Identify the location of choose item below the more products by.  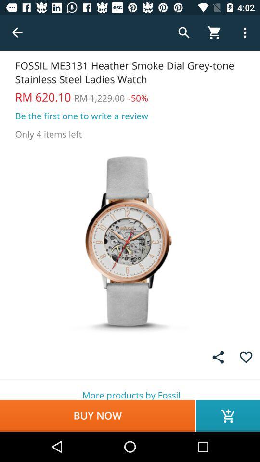
(228, 416).